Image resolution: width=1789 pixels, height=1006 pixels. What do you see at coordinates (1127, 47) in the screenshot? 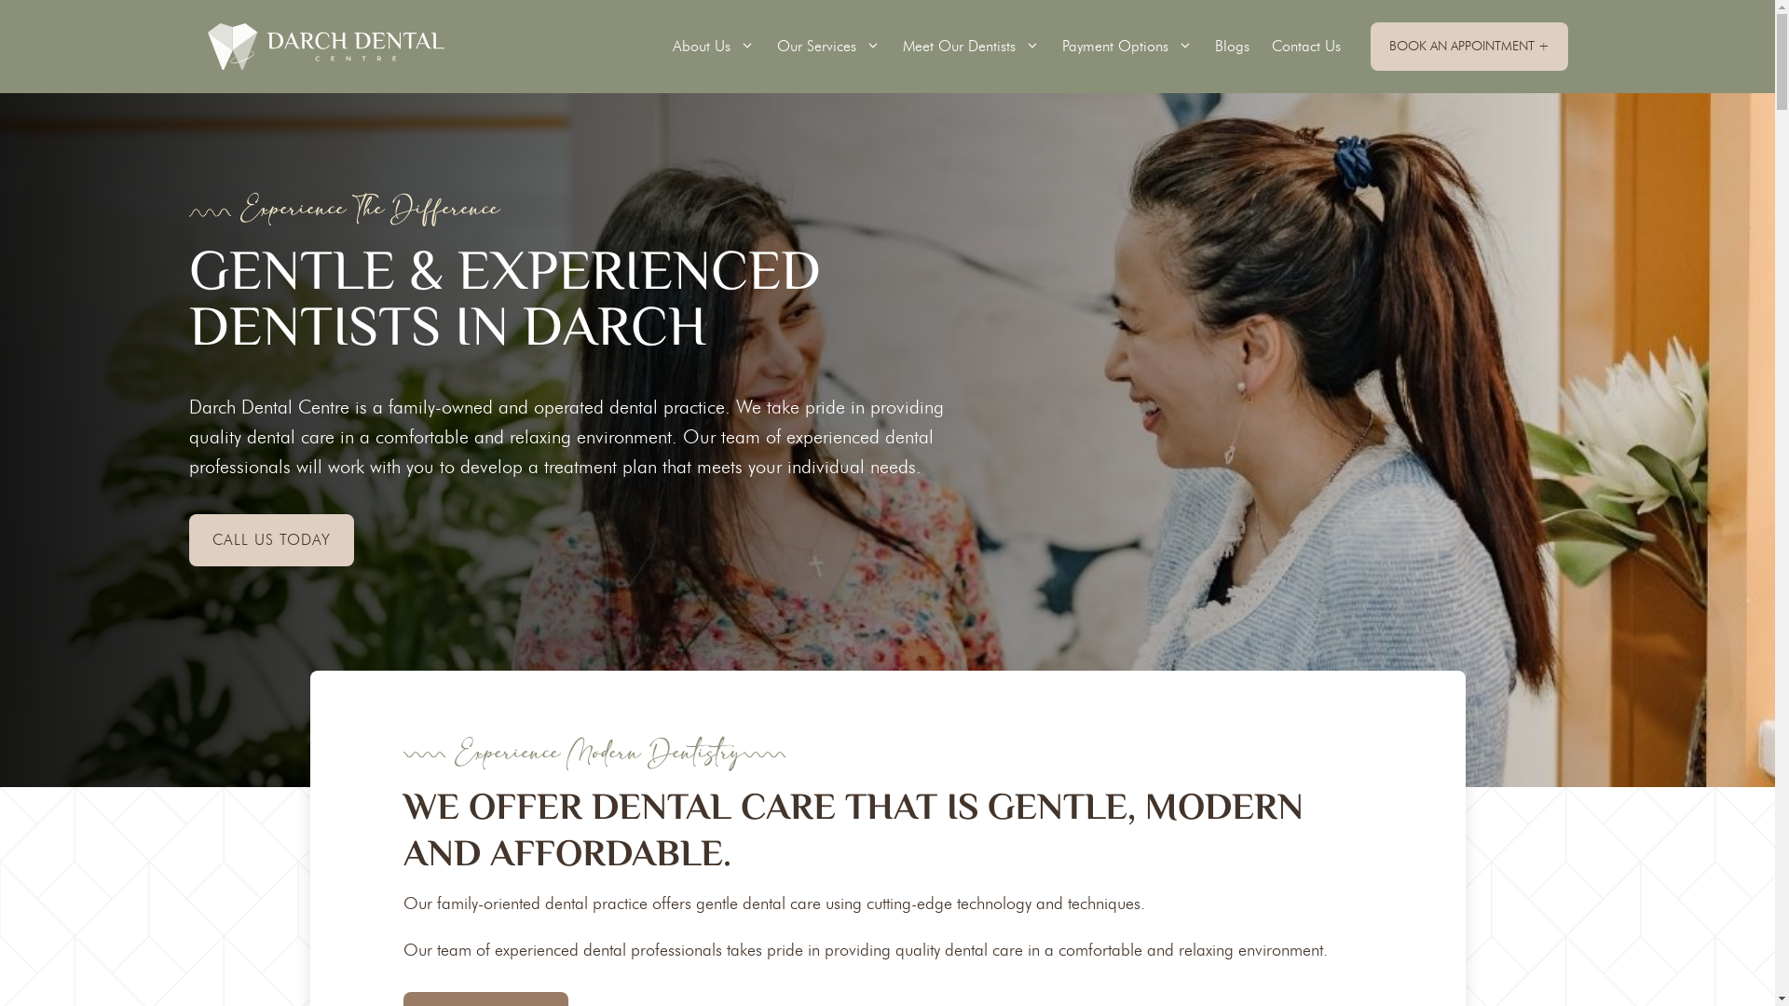
I see `Payment Options` at bounding box center [1127, 47].